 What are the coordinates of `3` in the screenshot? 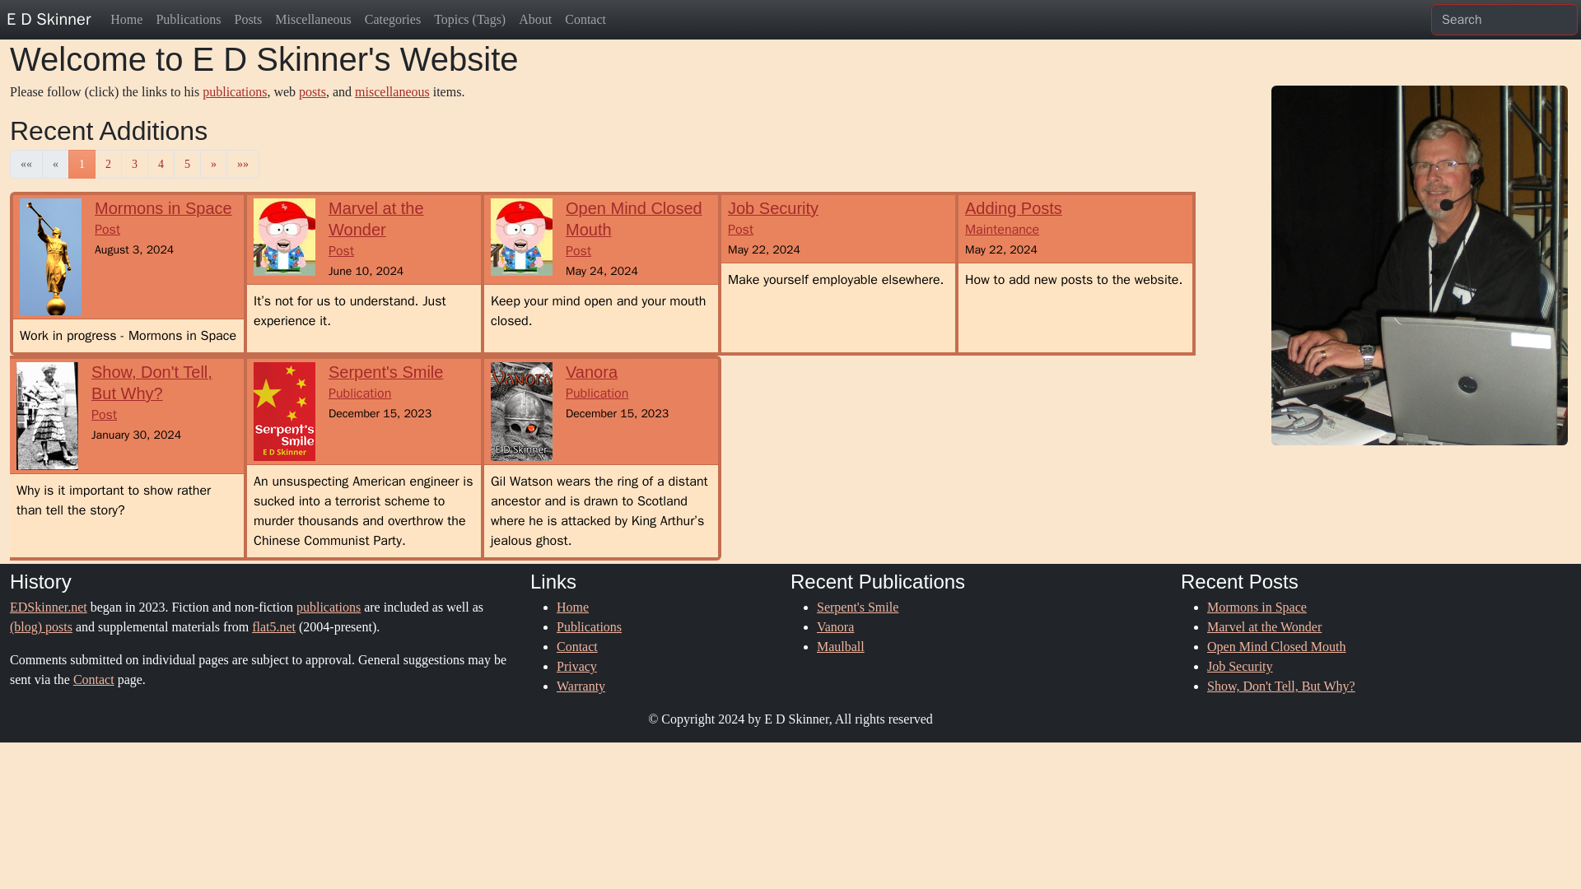 It's located at (48, 607).